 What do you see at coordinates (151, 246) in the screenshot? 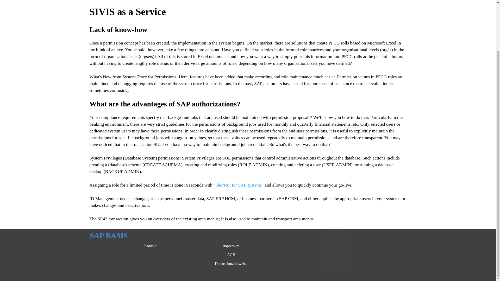
I see `Kontakt` at bounding box center [151, 246].